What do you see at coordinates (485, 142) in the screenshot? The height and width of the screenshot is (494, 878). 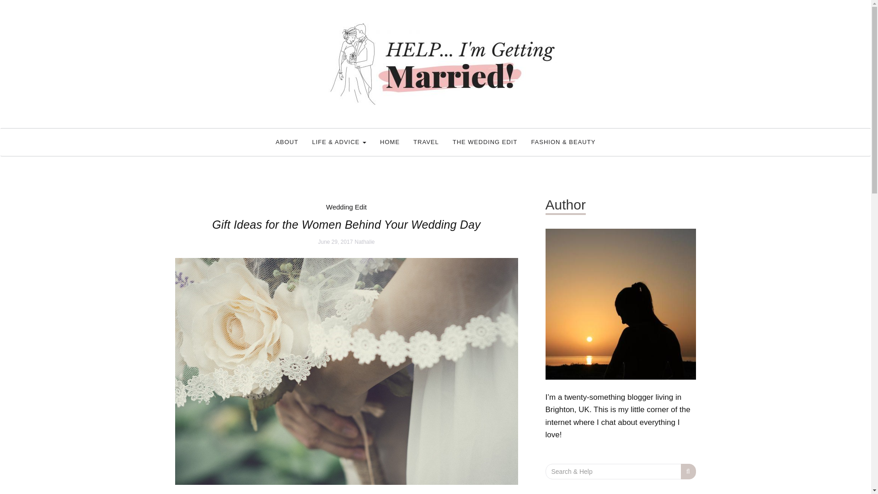 I see `The Wedding Edit` at bounding box center [485, 142].